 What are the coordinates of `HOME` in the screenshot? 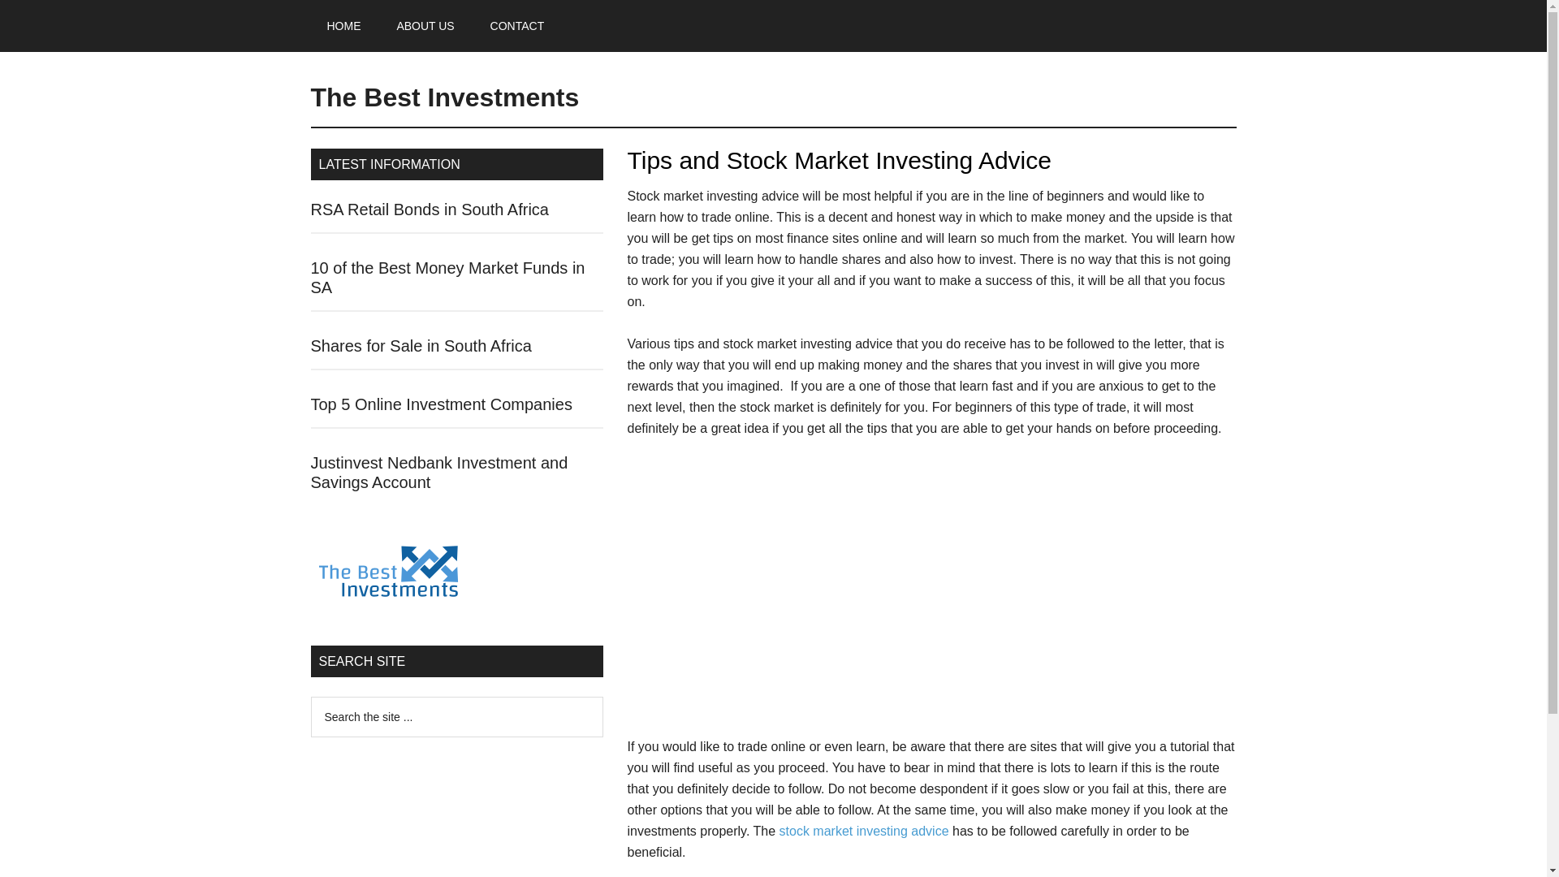 It's located at (343, 26).